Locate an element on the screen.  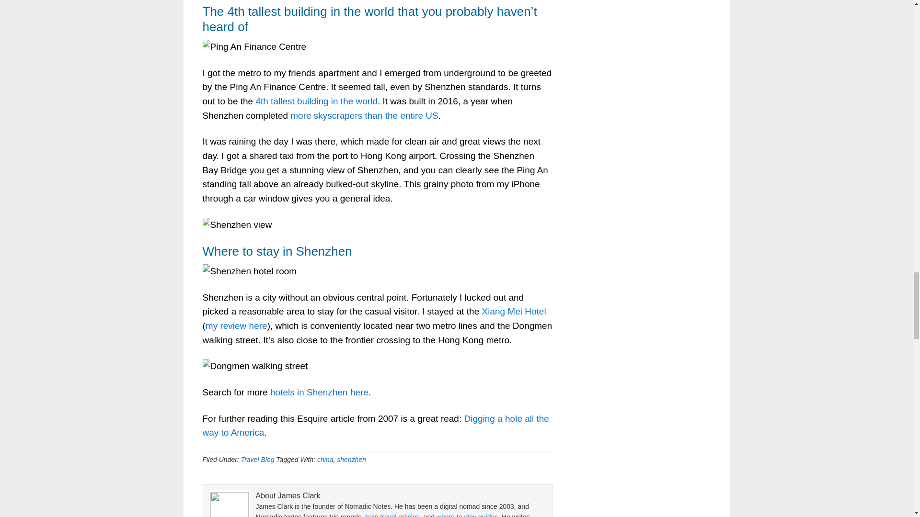
4th tallest building in the world is located at coordinates (316, 101).